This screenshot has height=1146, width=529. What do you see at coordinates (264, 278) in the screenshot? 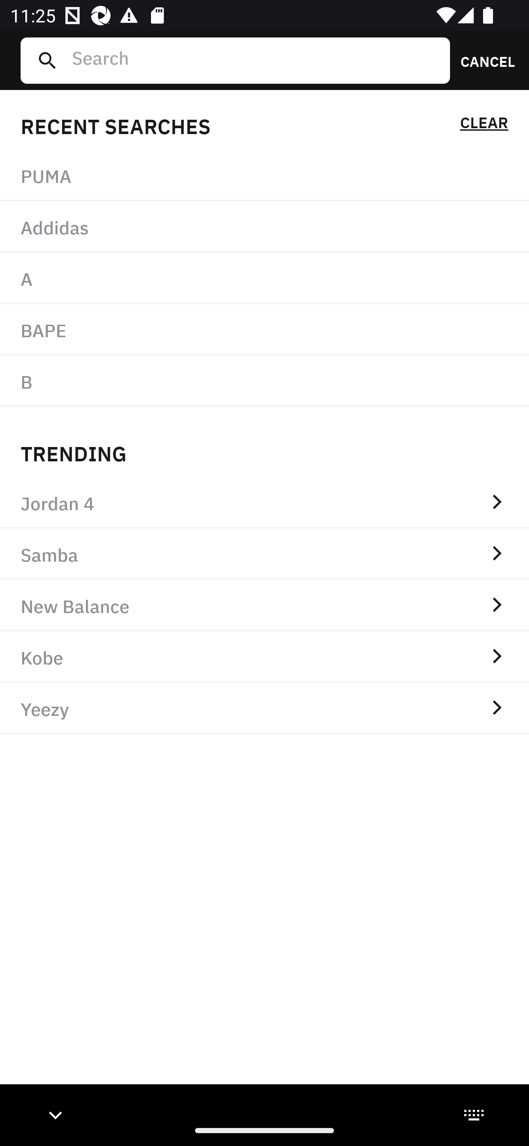
I see `A` at bounding box center [264, 278].